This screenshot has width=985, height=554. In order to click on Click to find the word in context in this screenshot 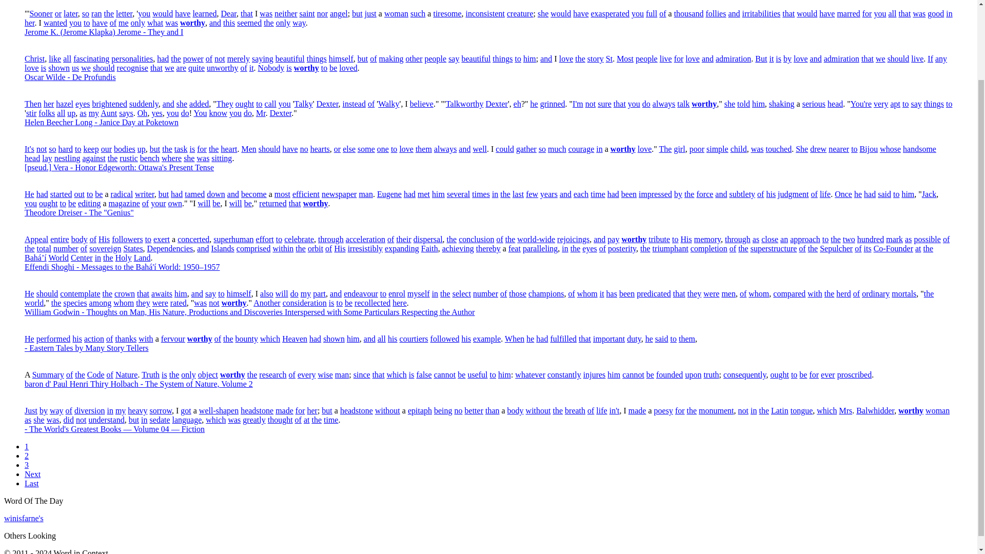, I will do `click(96, 13)`.